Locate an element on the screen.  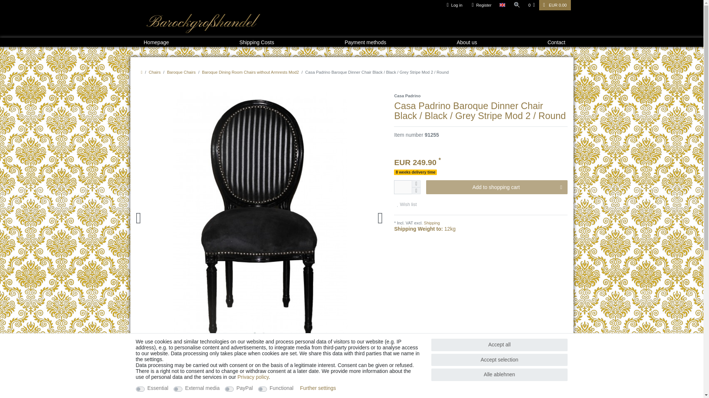
Shipping is located at coordinates (431, 223).